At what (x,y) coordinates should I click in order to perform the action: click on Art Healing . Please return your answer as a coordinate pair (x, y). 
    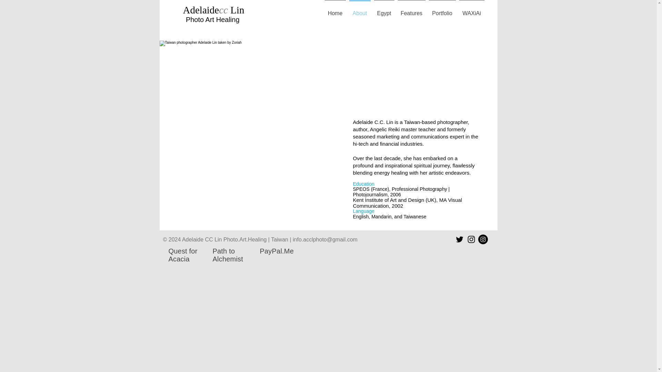
    Looking at the image, I should click on (223, 20).